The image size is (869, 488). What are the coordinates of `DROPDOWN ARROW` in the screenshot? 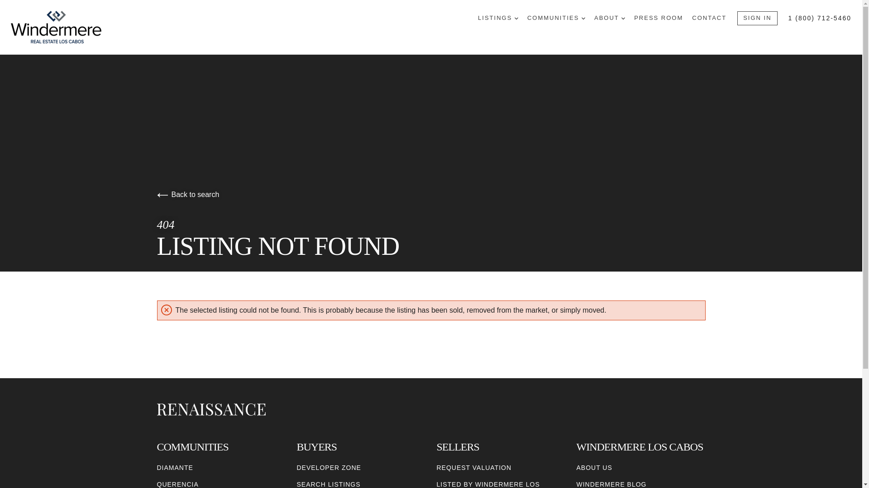 It's located at (583, 18).